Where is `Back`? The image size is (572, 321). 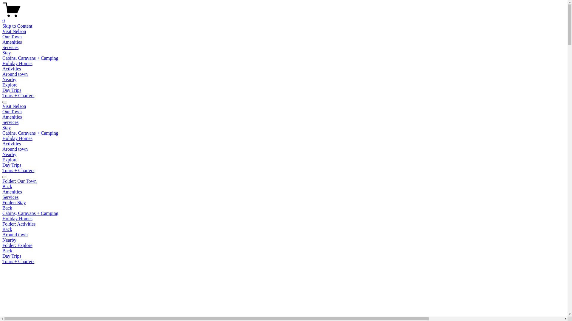 Back is located at coordinates (7, 229).